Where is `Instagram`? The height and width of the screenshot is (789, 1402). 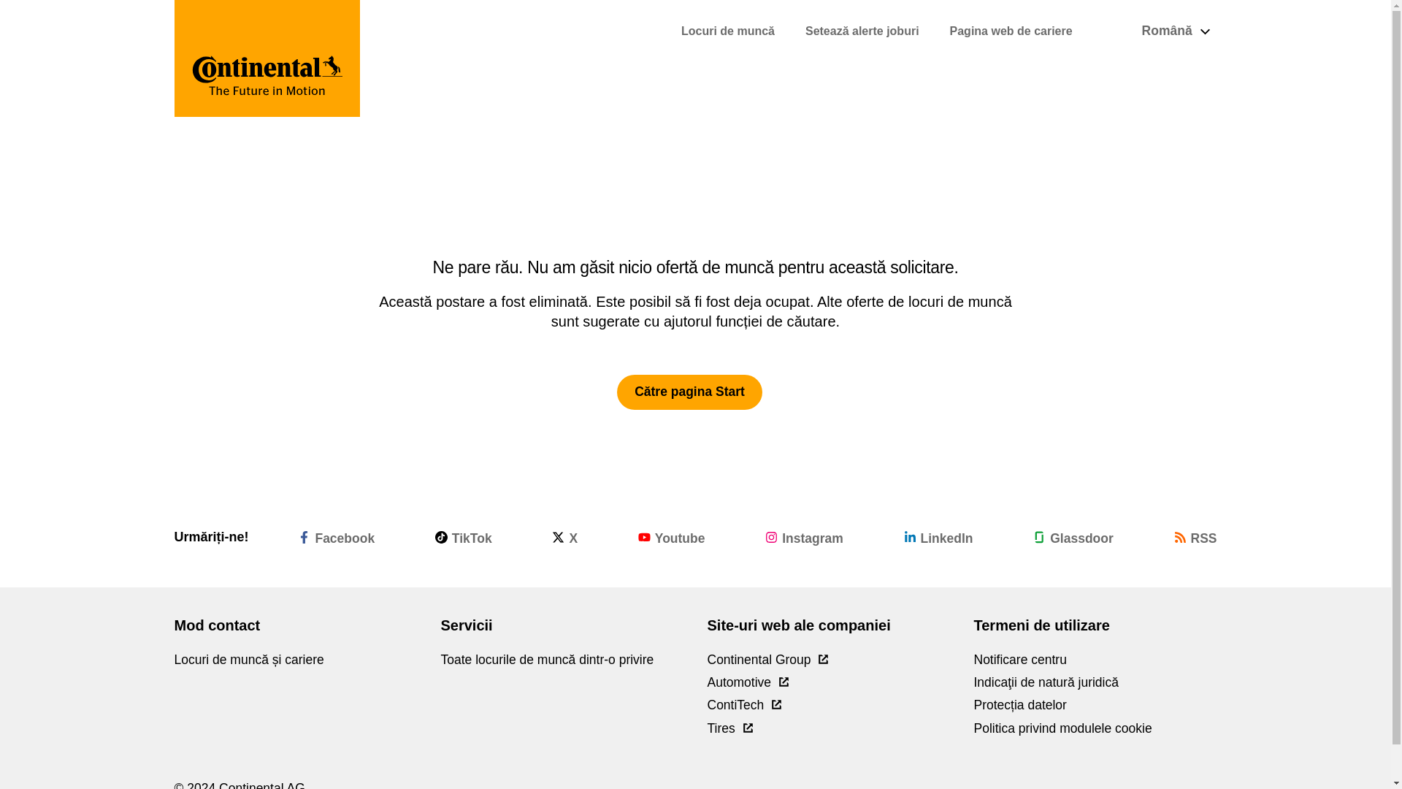 Instagram is located at coordinates (805, 537).